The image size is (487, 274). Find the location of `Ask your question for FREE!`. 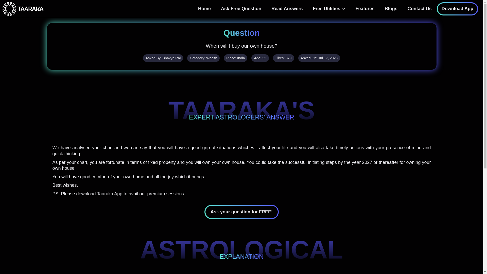

Ask your question for FREE! is located at coordinates (241, 212).